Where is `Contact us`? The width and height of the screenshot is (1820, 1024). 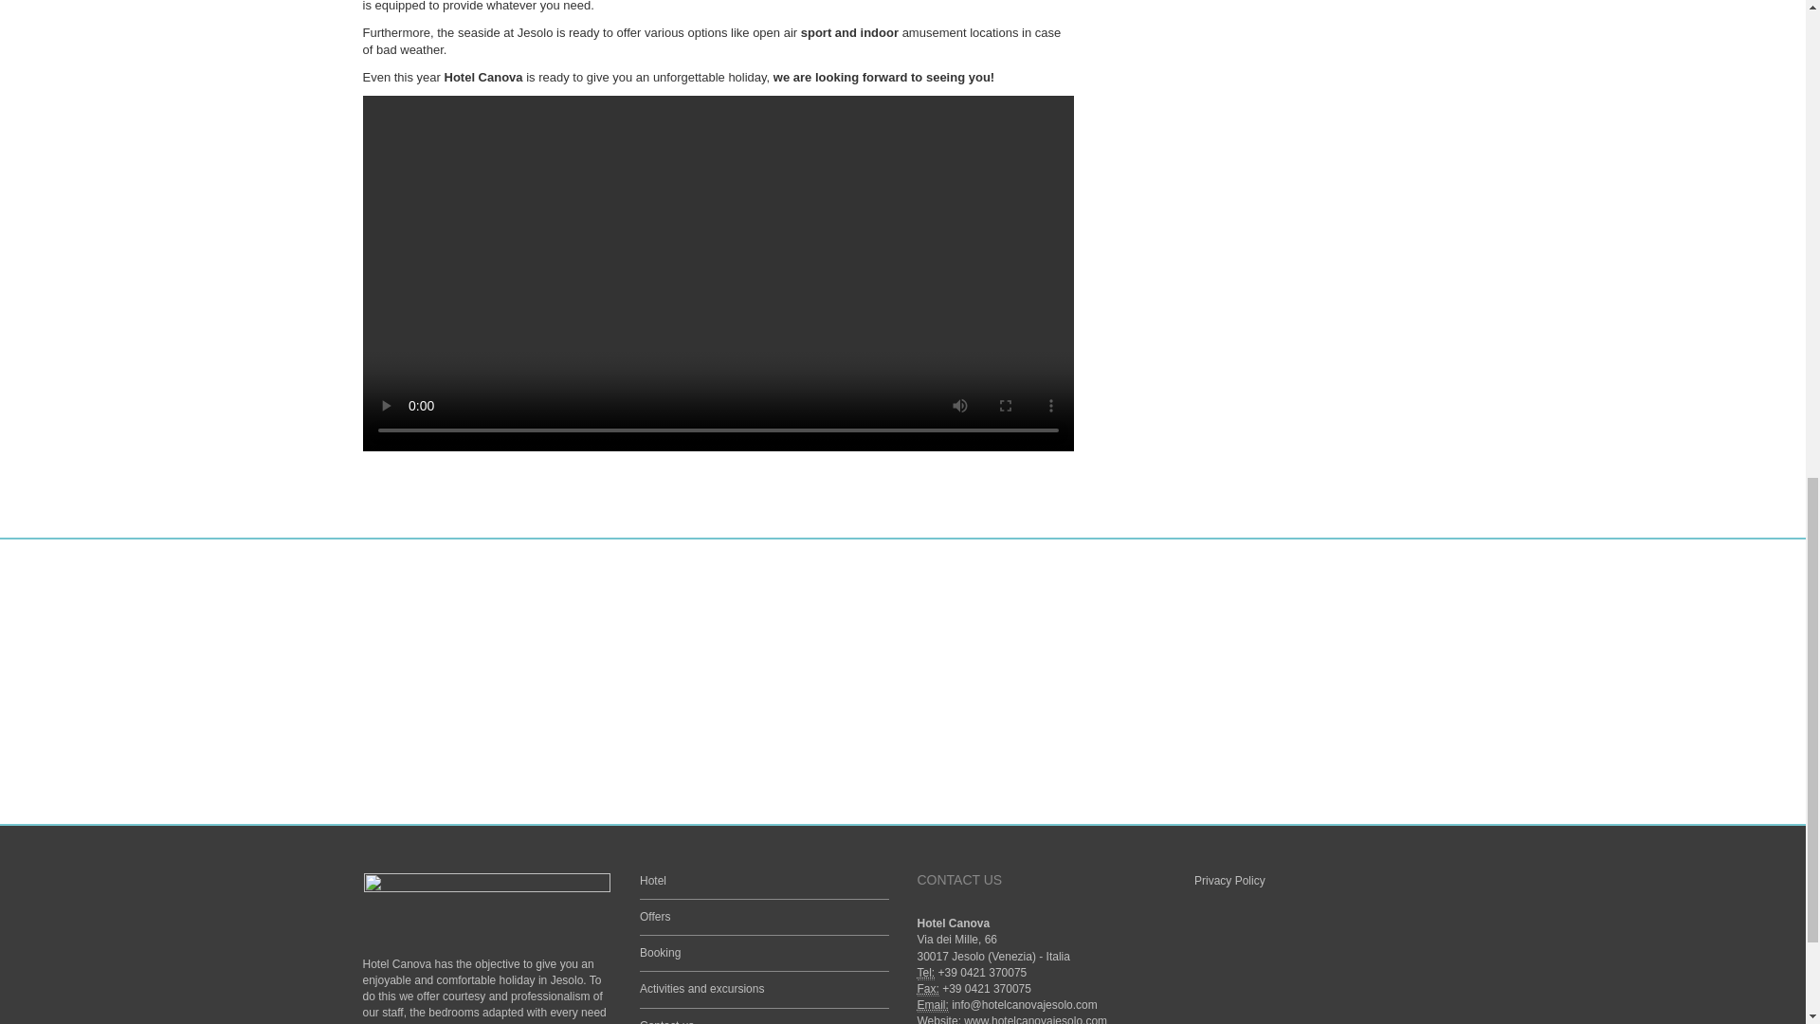
Contact us is located at coordinates (666, 1021).